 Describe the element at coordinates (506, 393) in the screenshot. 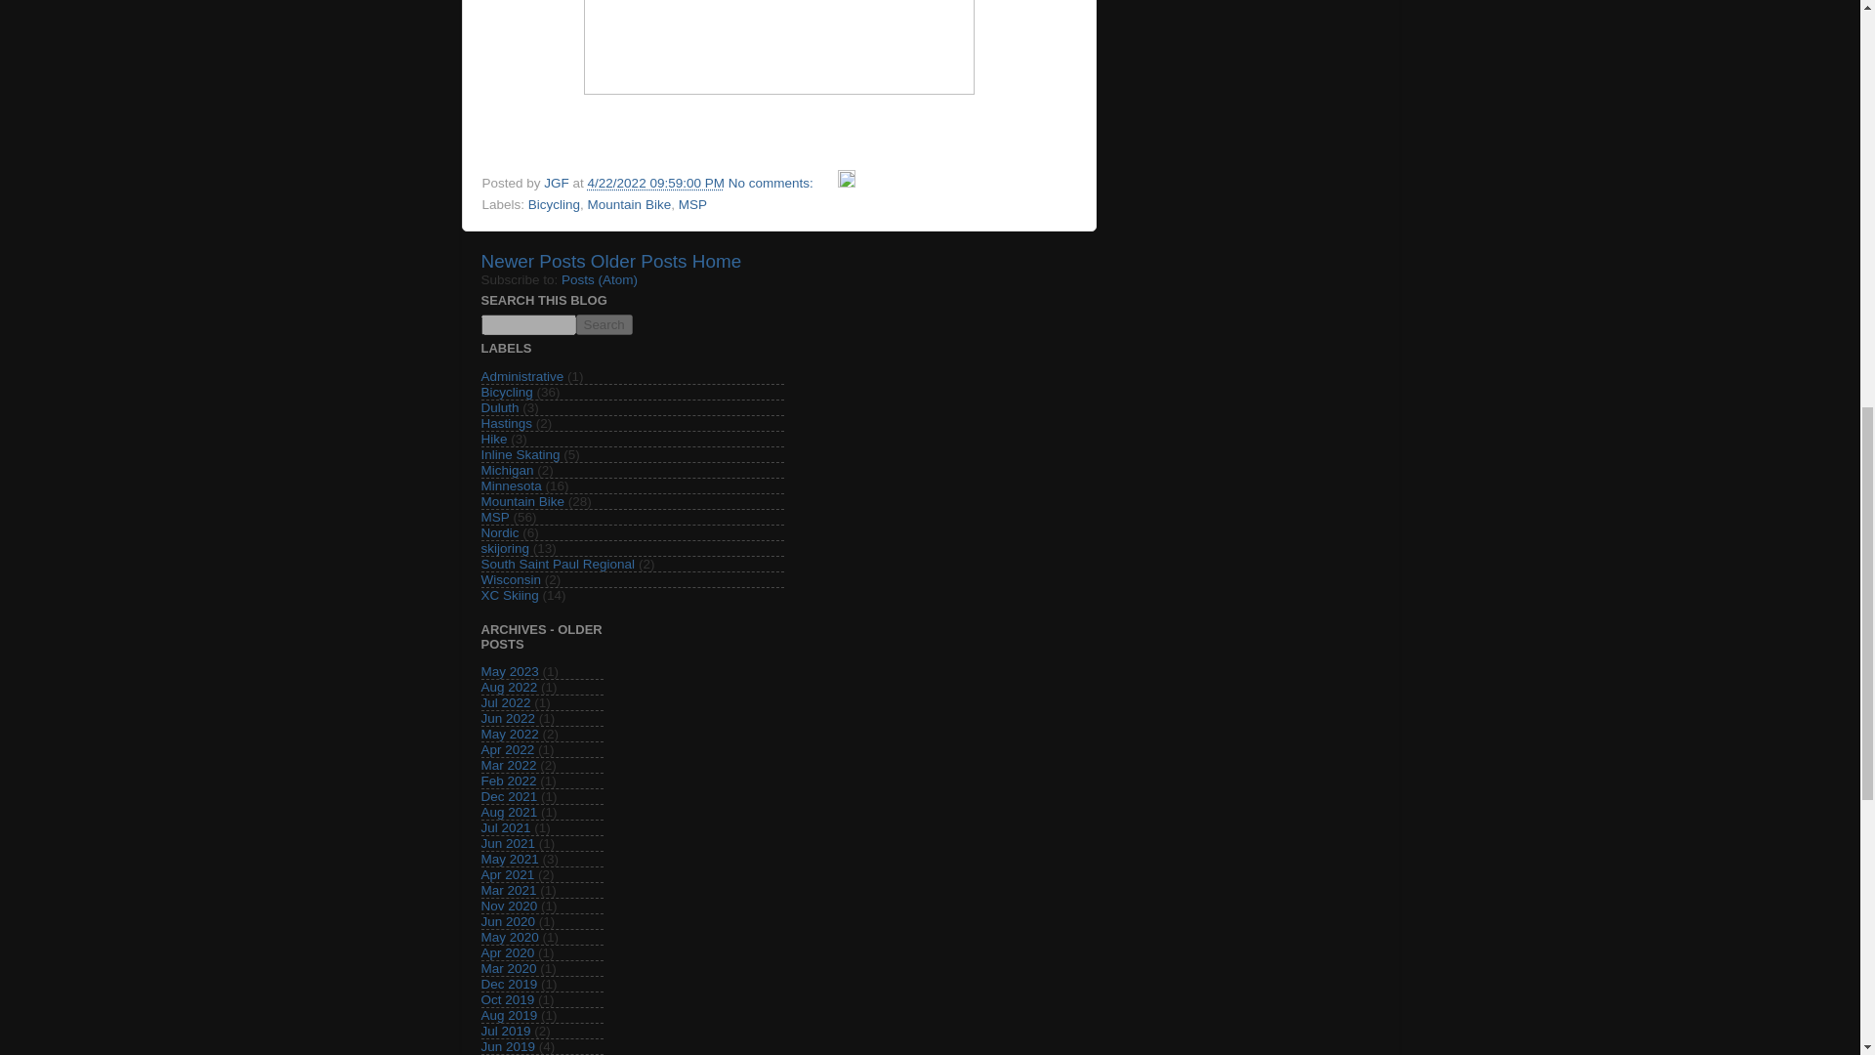

I see `Bicycling` at that location.